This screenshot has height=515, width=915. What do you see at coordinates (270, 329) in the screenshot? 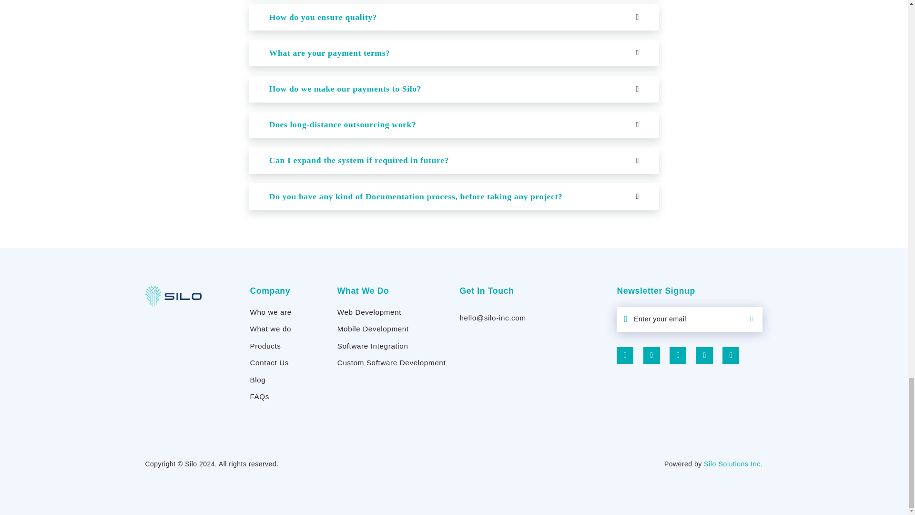
I see `What we do` at bounding box center [270, 329].